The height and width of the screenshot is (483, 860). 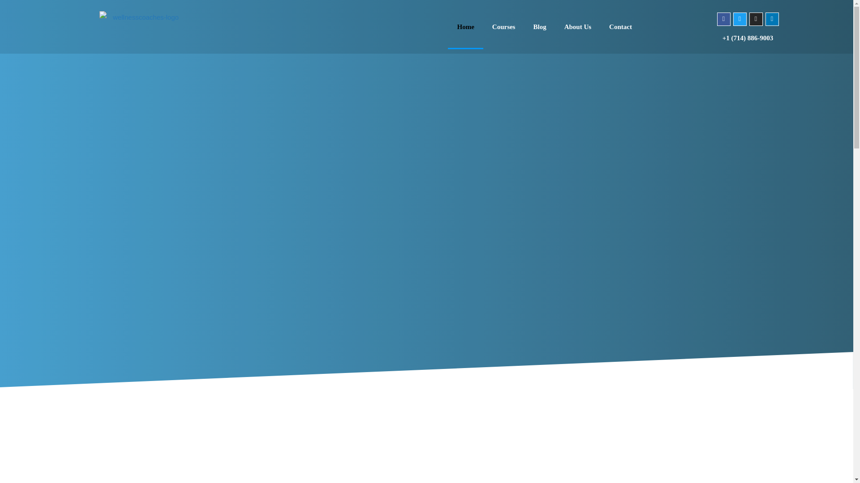 I want to click on Blog, so click(x=539, y=27).